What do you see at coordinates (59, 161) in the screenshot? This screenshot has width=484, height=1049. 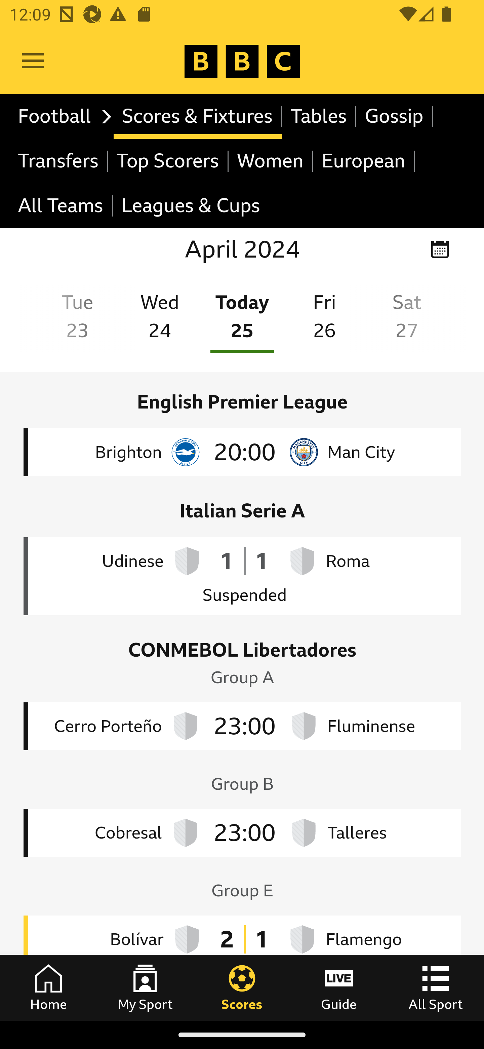 I see `Transfers` at bounding box center [59, 161].